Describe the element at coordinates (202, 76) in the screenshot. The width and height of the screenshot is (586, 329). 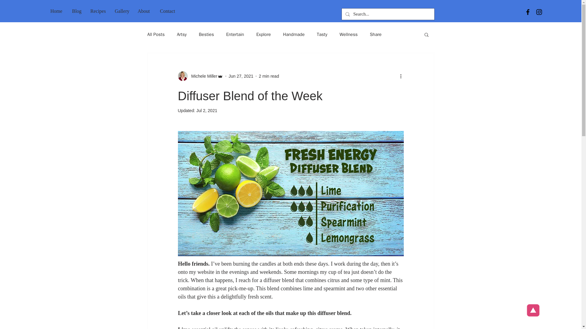
I see `Michele Miller` at that location.